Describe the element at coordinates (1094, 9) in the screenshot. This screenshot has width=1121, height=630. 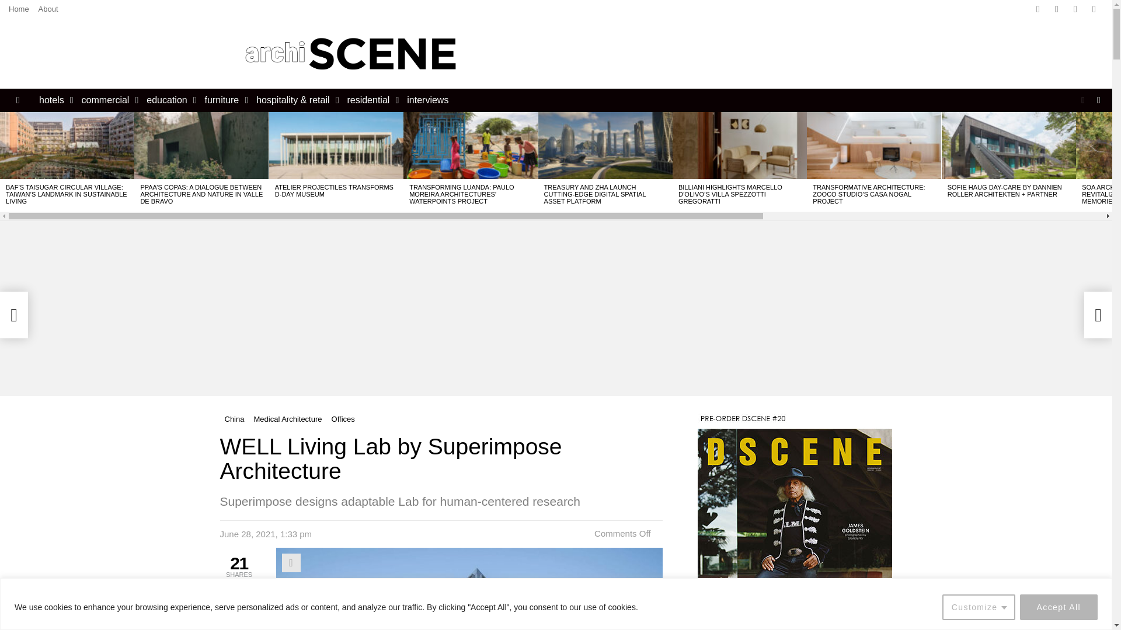
I see `pinterest` at that location.